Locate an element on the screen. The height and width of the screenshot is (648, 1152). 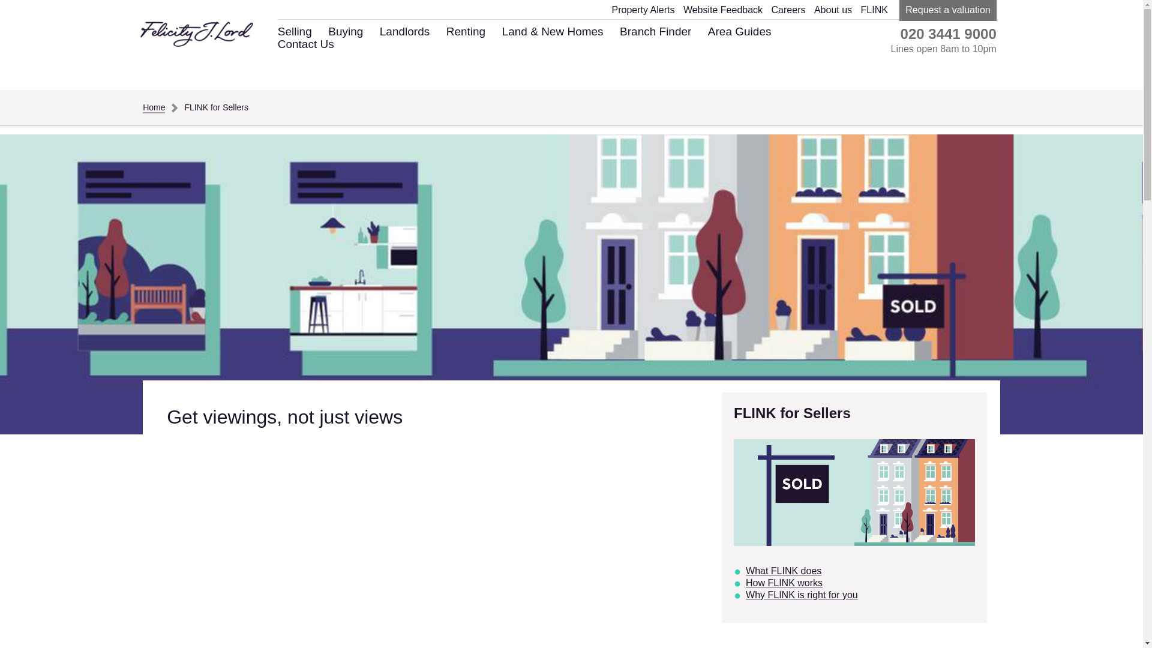
Why FLINK is right for you is located at coordinates (802, 595).